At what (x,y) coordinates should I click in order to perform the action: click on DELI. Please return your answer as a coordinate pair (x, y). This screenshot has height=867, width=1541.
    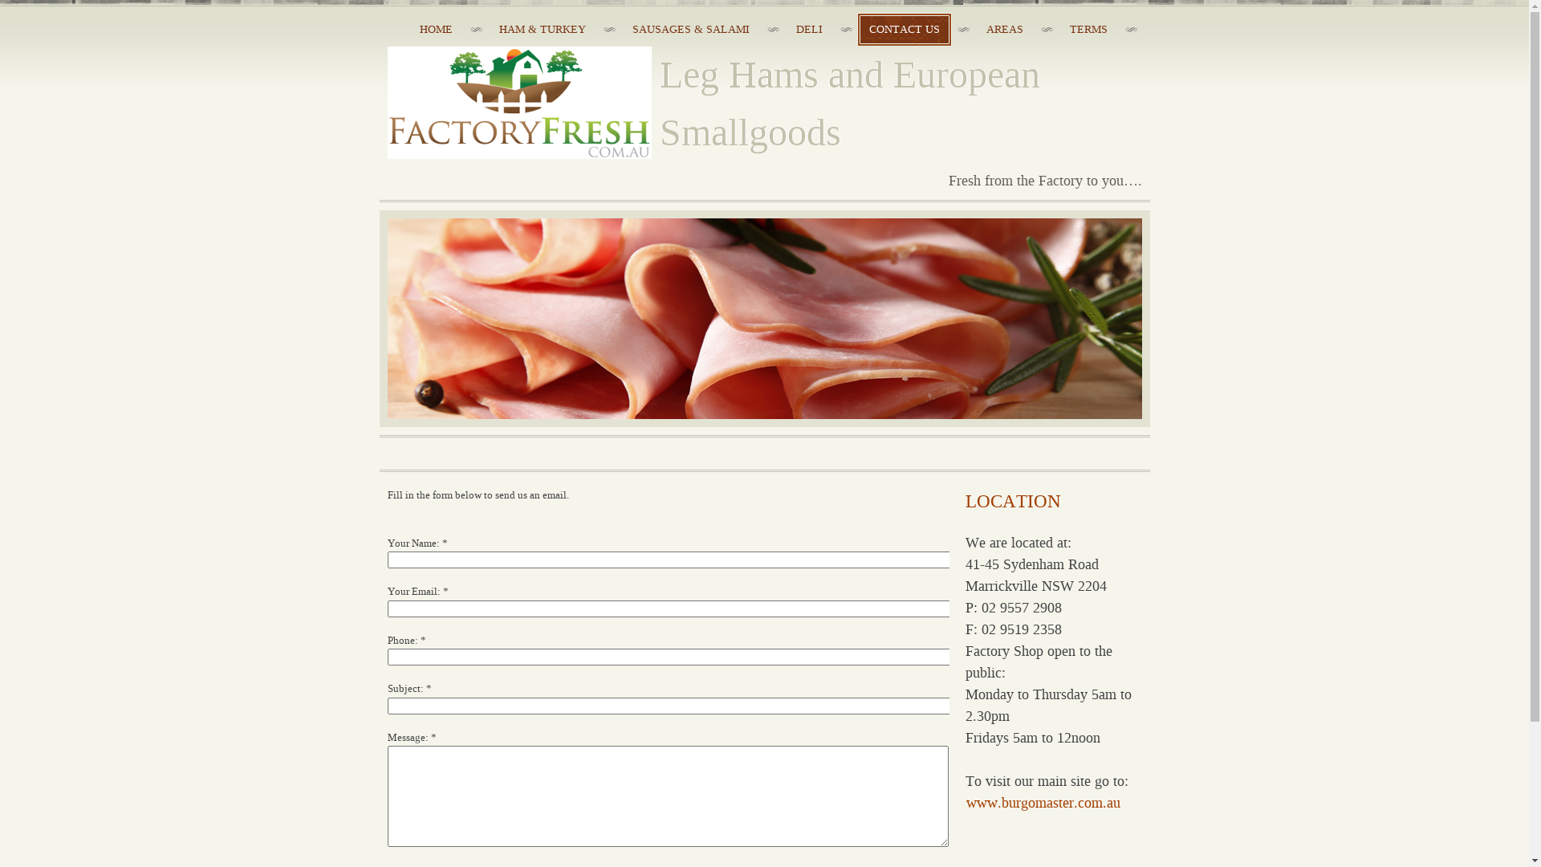
    Looking at the image, I should click on (809, 30).